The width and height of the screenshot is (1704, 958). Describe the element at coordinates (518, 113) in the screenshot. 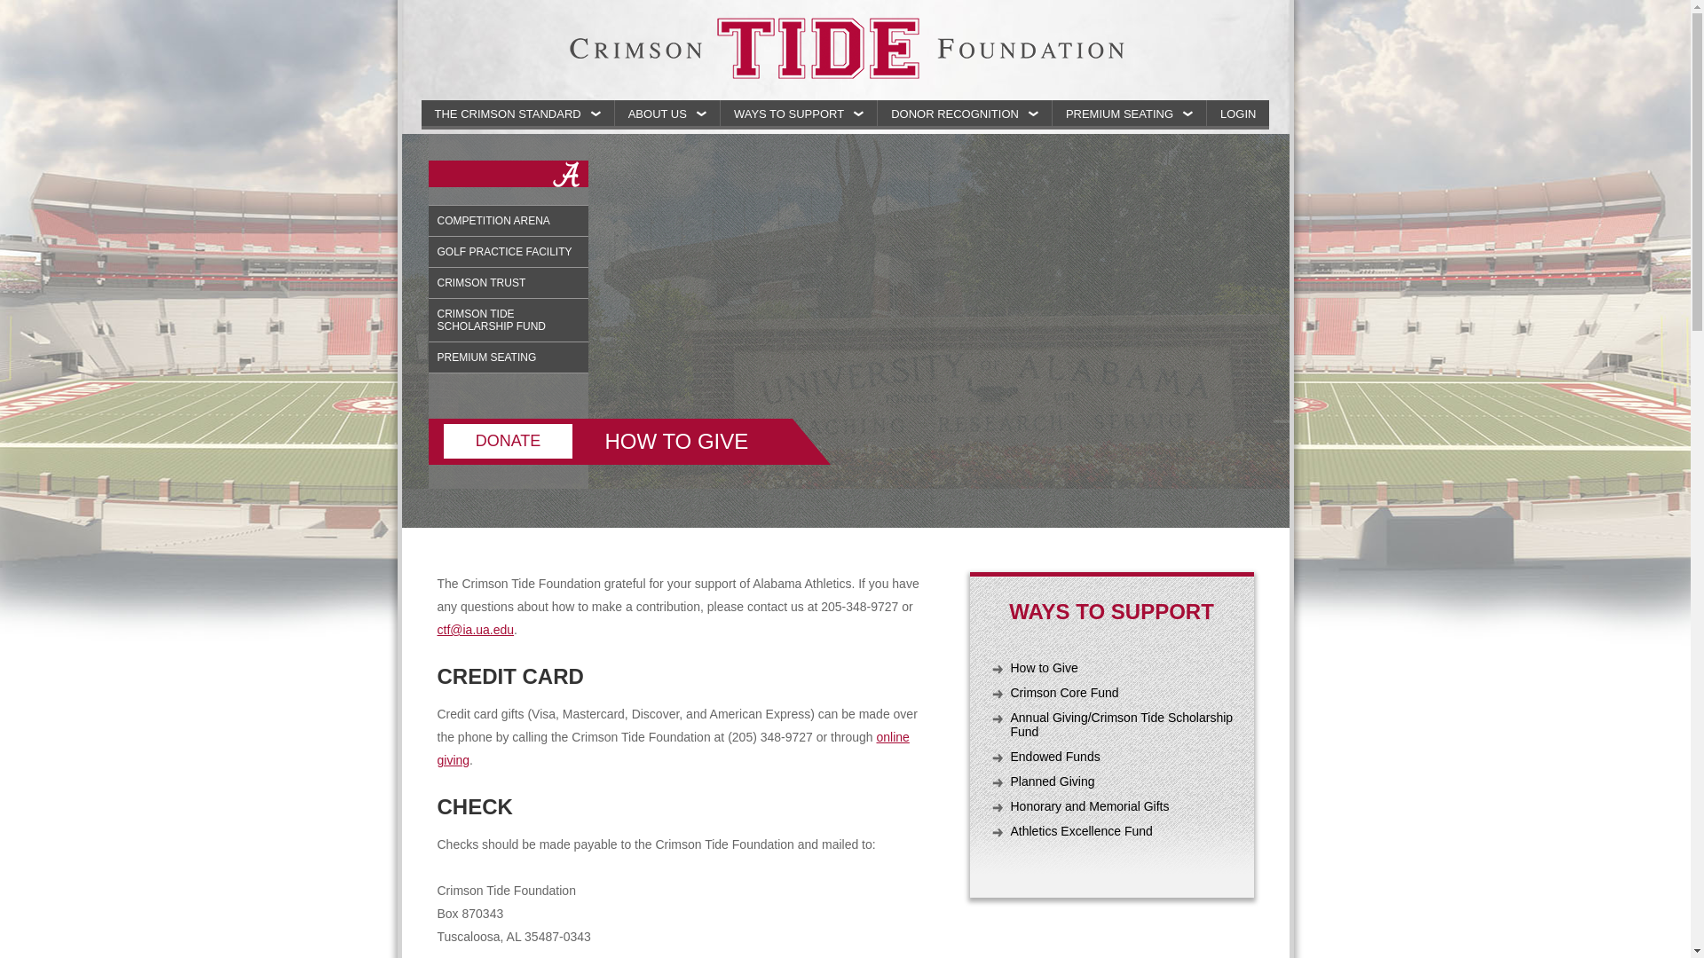

I see `THE CRIMSON STANDARD` at that location.